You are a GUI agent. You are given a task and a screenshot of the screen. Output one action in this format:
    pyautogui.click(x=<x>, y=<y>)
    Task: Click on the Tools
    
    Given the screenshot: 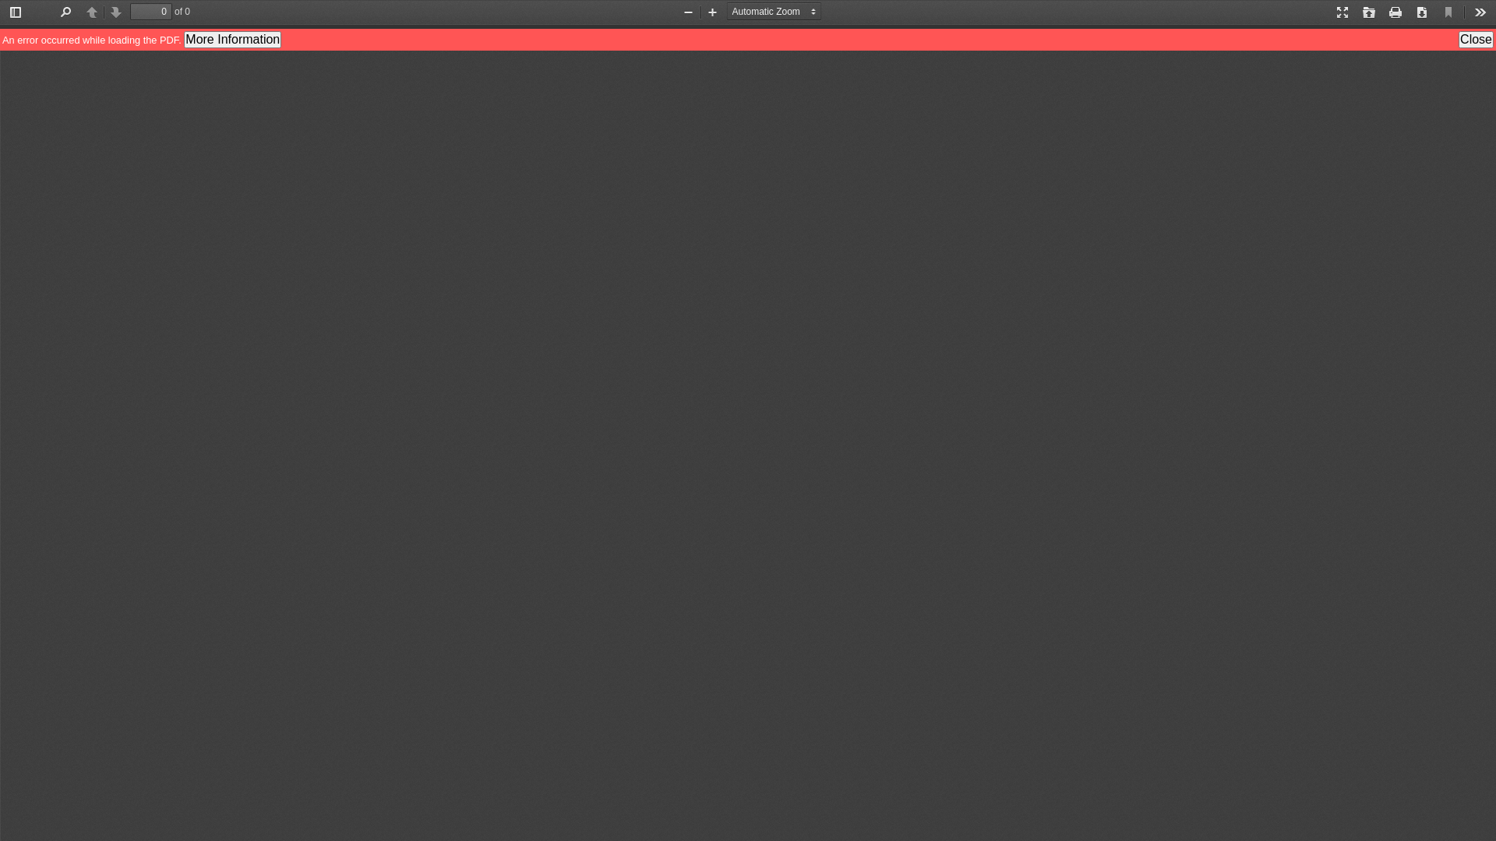 What is the action you would take?
    pyautogui.click(x=1480, y=12)
    